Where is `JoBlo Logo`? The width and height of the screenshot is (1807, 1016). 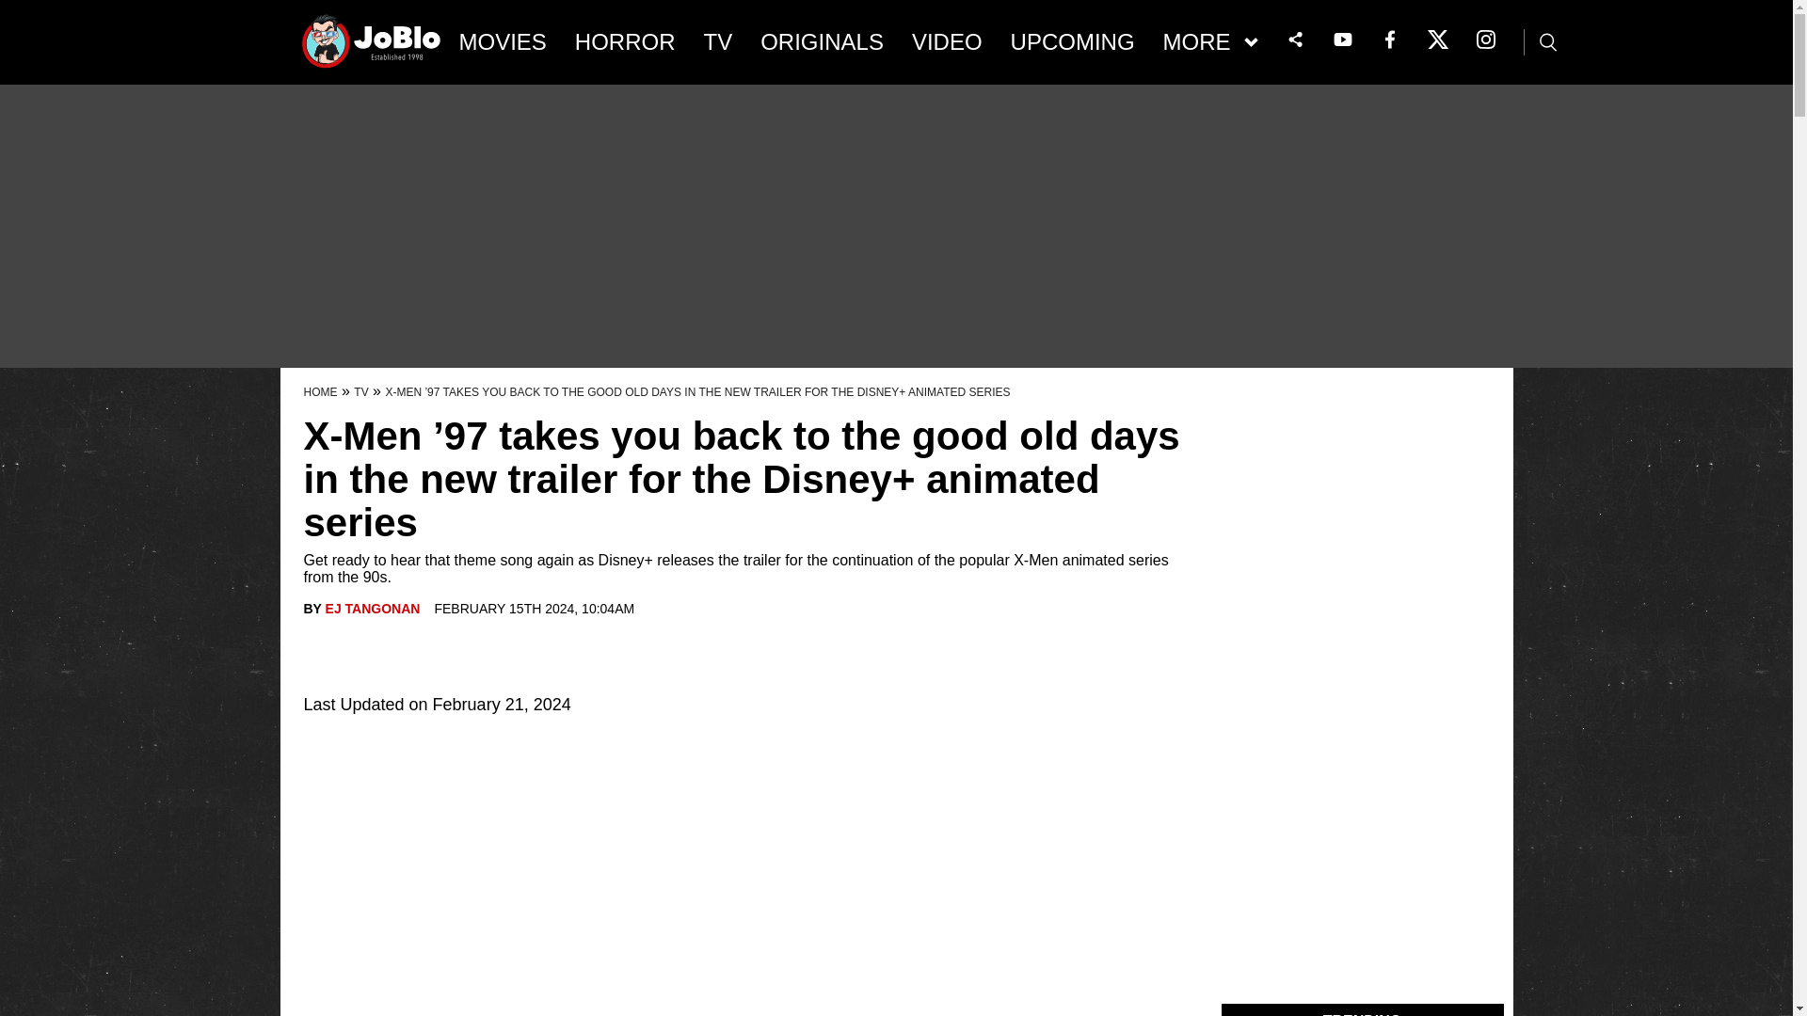
JoBlo Logo is located at coordinates (372, 47).